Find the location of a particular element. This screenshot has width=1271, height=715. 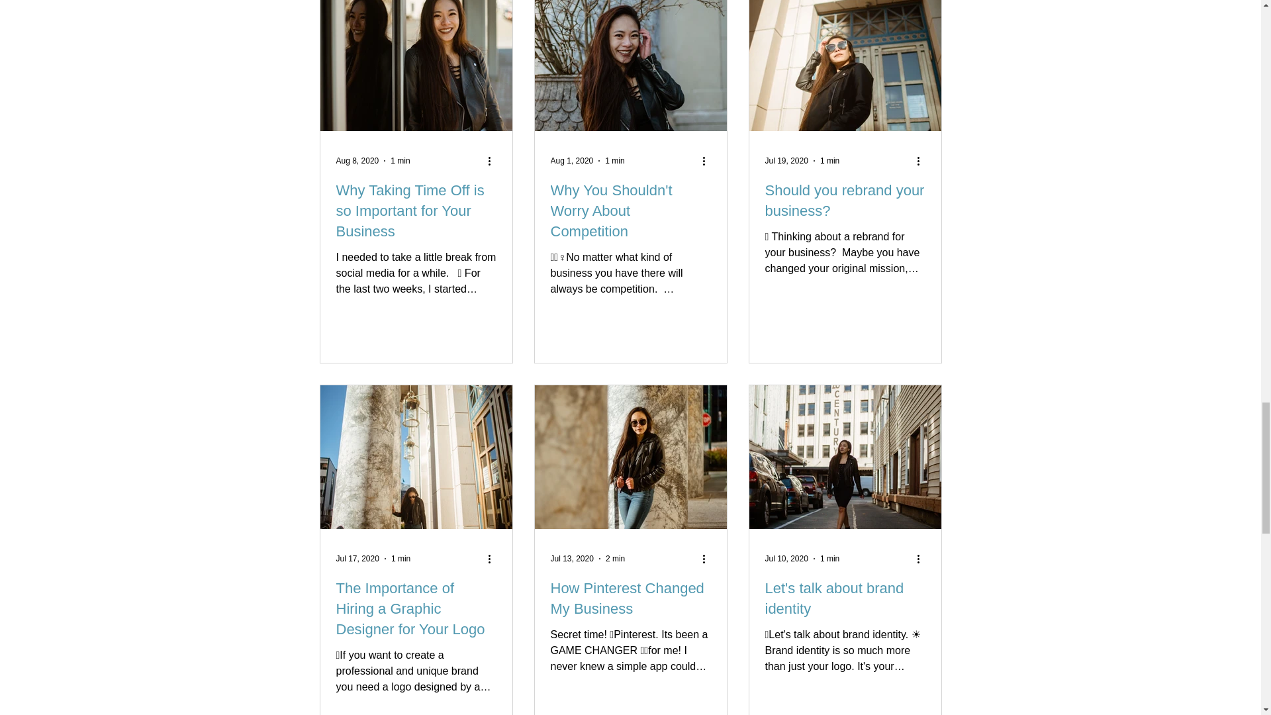

Aug 8, 2020 is located at coordinates (357, 160).